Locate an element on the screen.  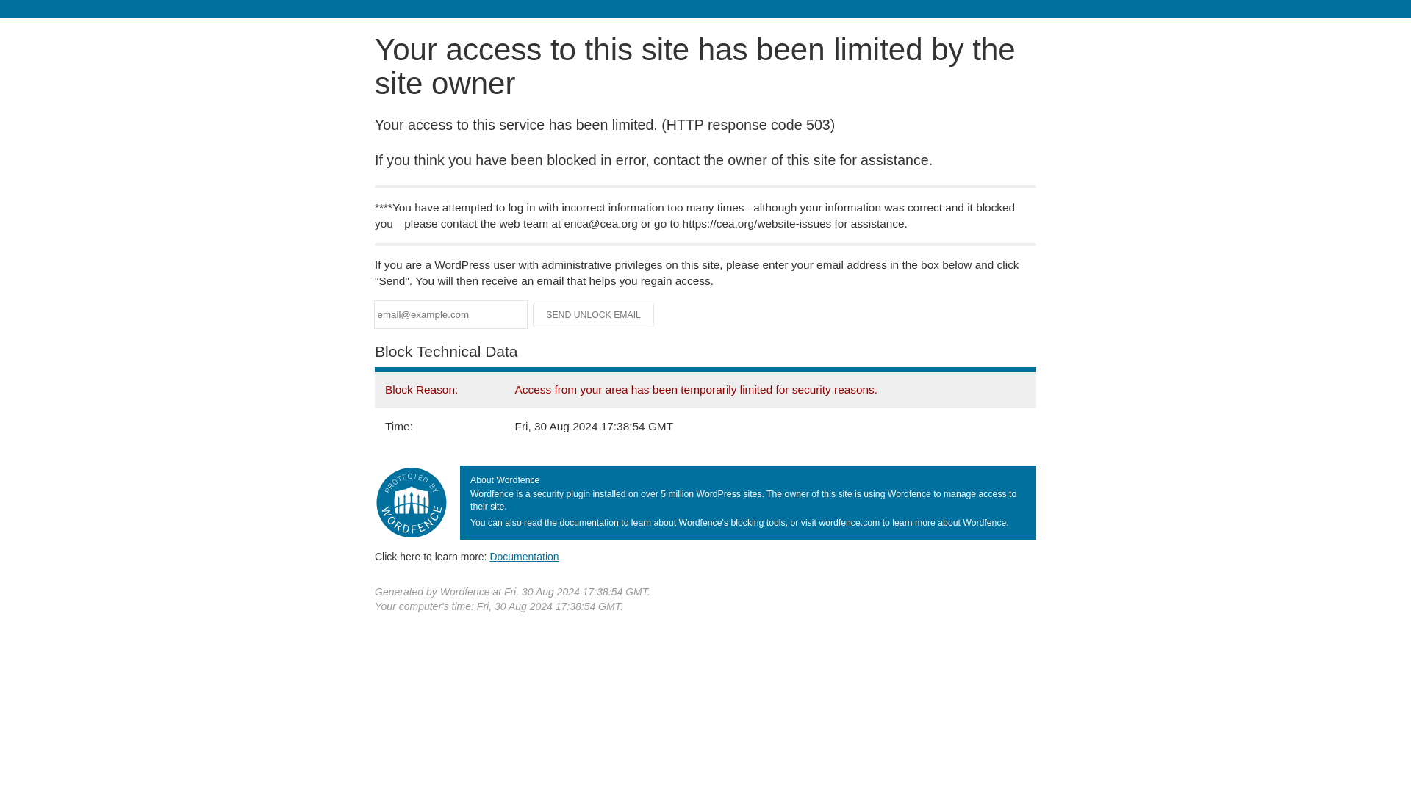
Send Unlock Email is located at coordinates (594, 314).